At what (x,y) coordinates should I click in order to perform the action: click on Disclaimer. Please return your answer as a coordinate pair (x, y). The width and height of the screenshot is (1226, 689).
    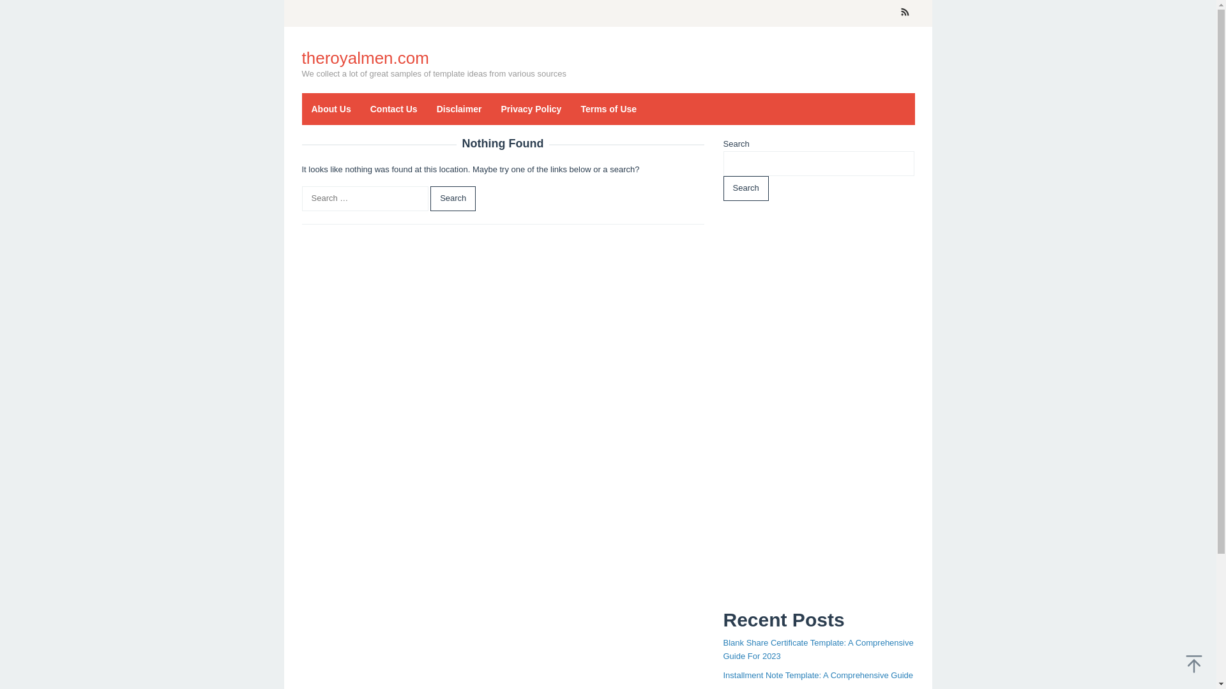
    Looking at the image, I should click on (458, 108).